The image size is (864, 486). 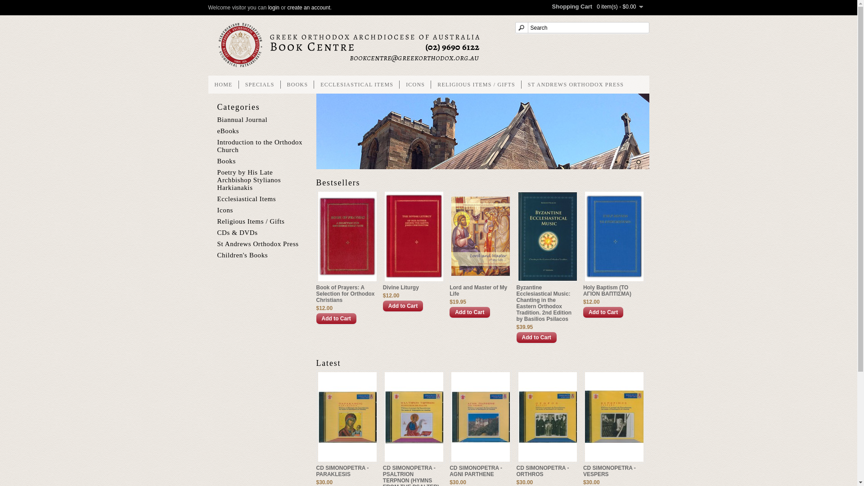 I want to click on 0 item(s) - $0.00, so click(x=620, y=7).